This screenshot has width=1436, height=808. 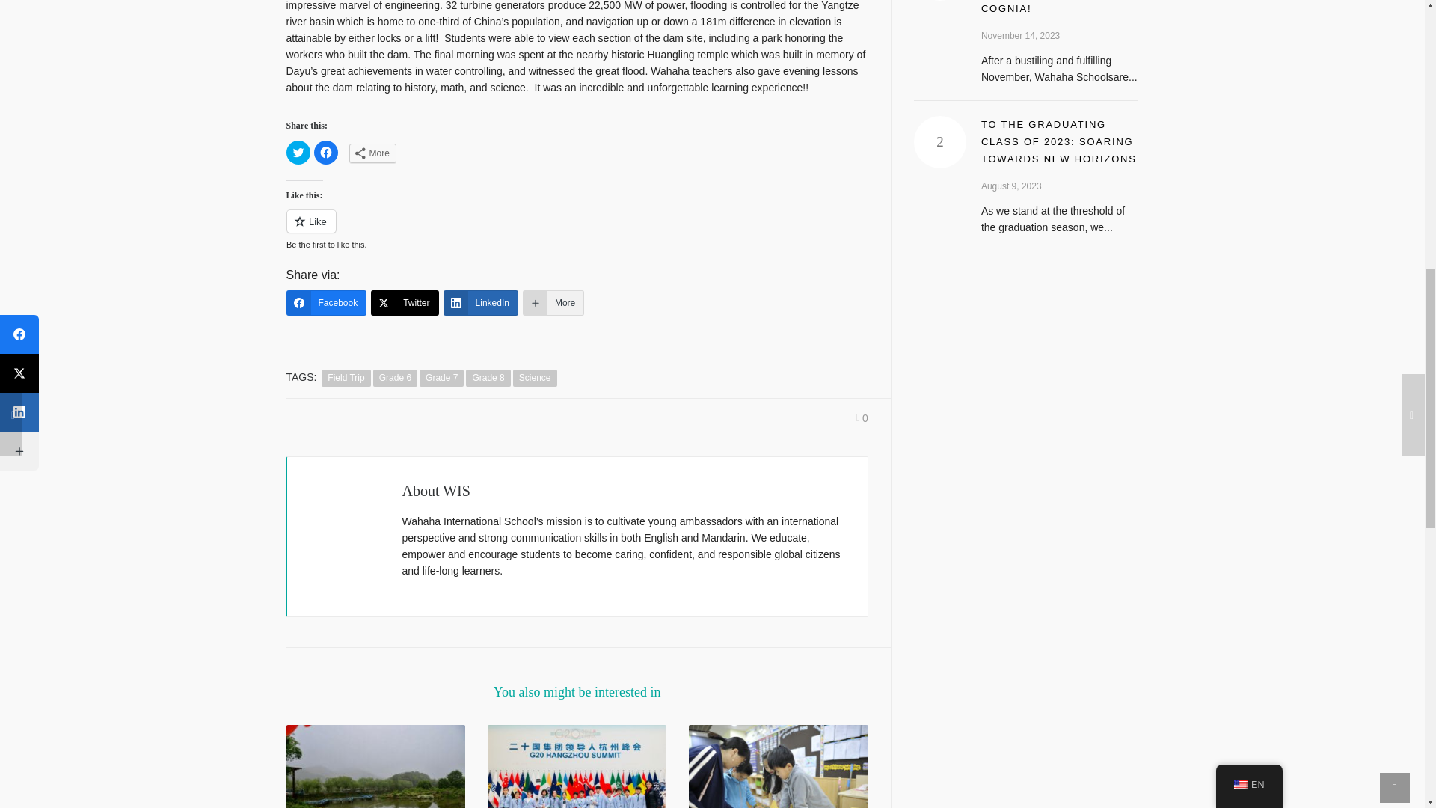 I want to click on Click to share on Facebook, so click(x=326, y=153).